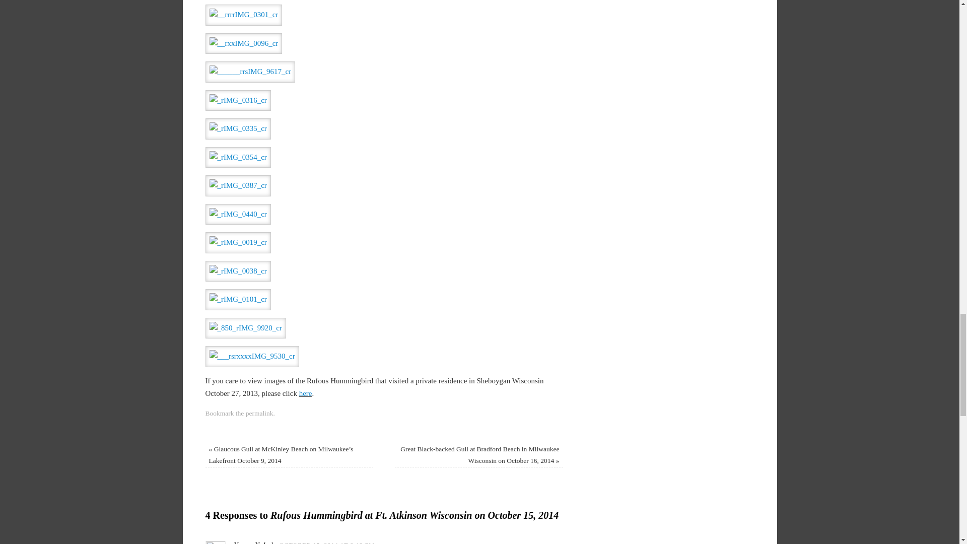 The width and height of the screenshot is (967, 544). I want to click on here, so click(305, 393).